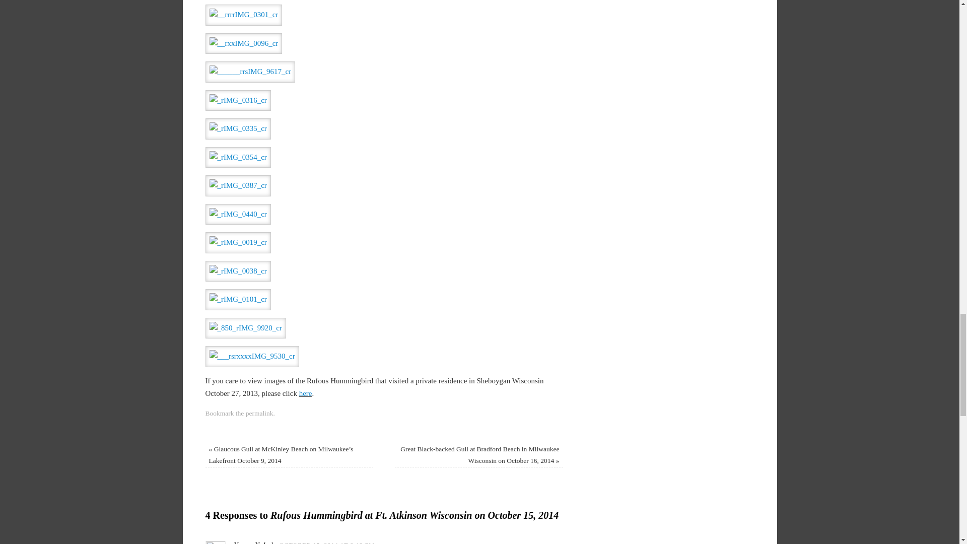 The width and height of the screenshot is (967, 544). I want to click on here, so click(305, 393).